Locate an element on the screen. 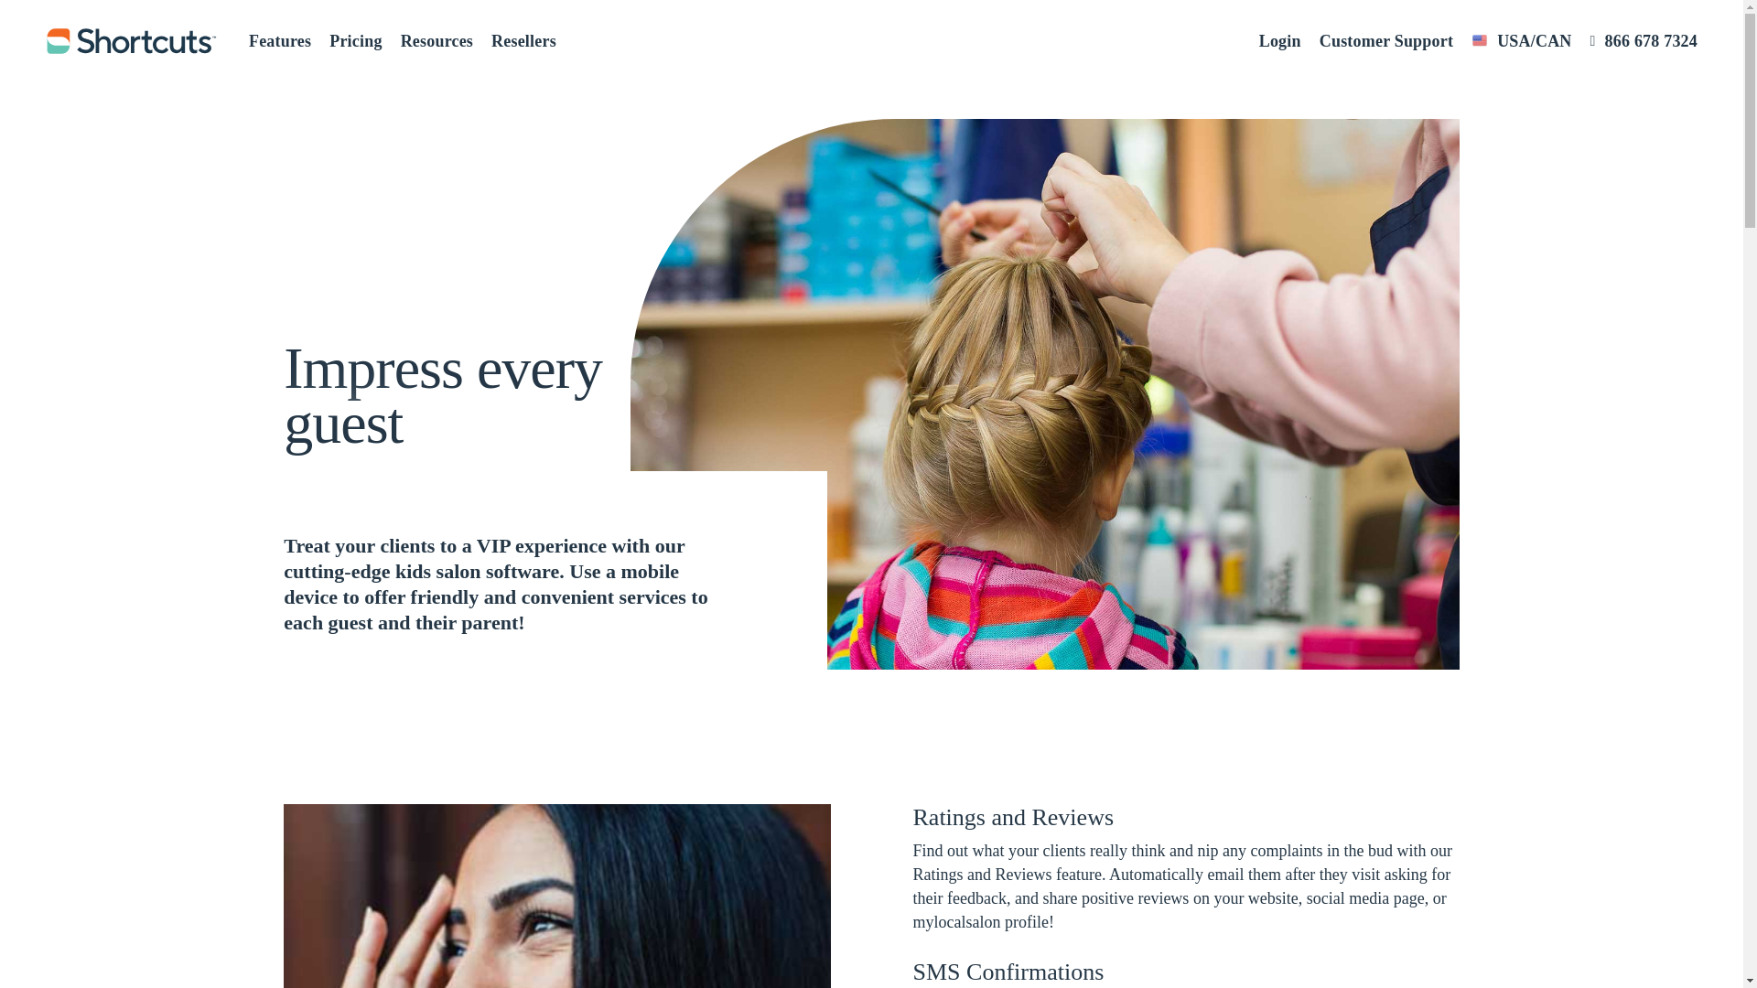 This screenshot has width=1757, height=988. 866 678 7324 is located at coordinates (1644, 40).